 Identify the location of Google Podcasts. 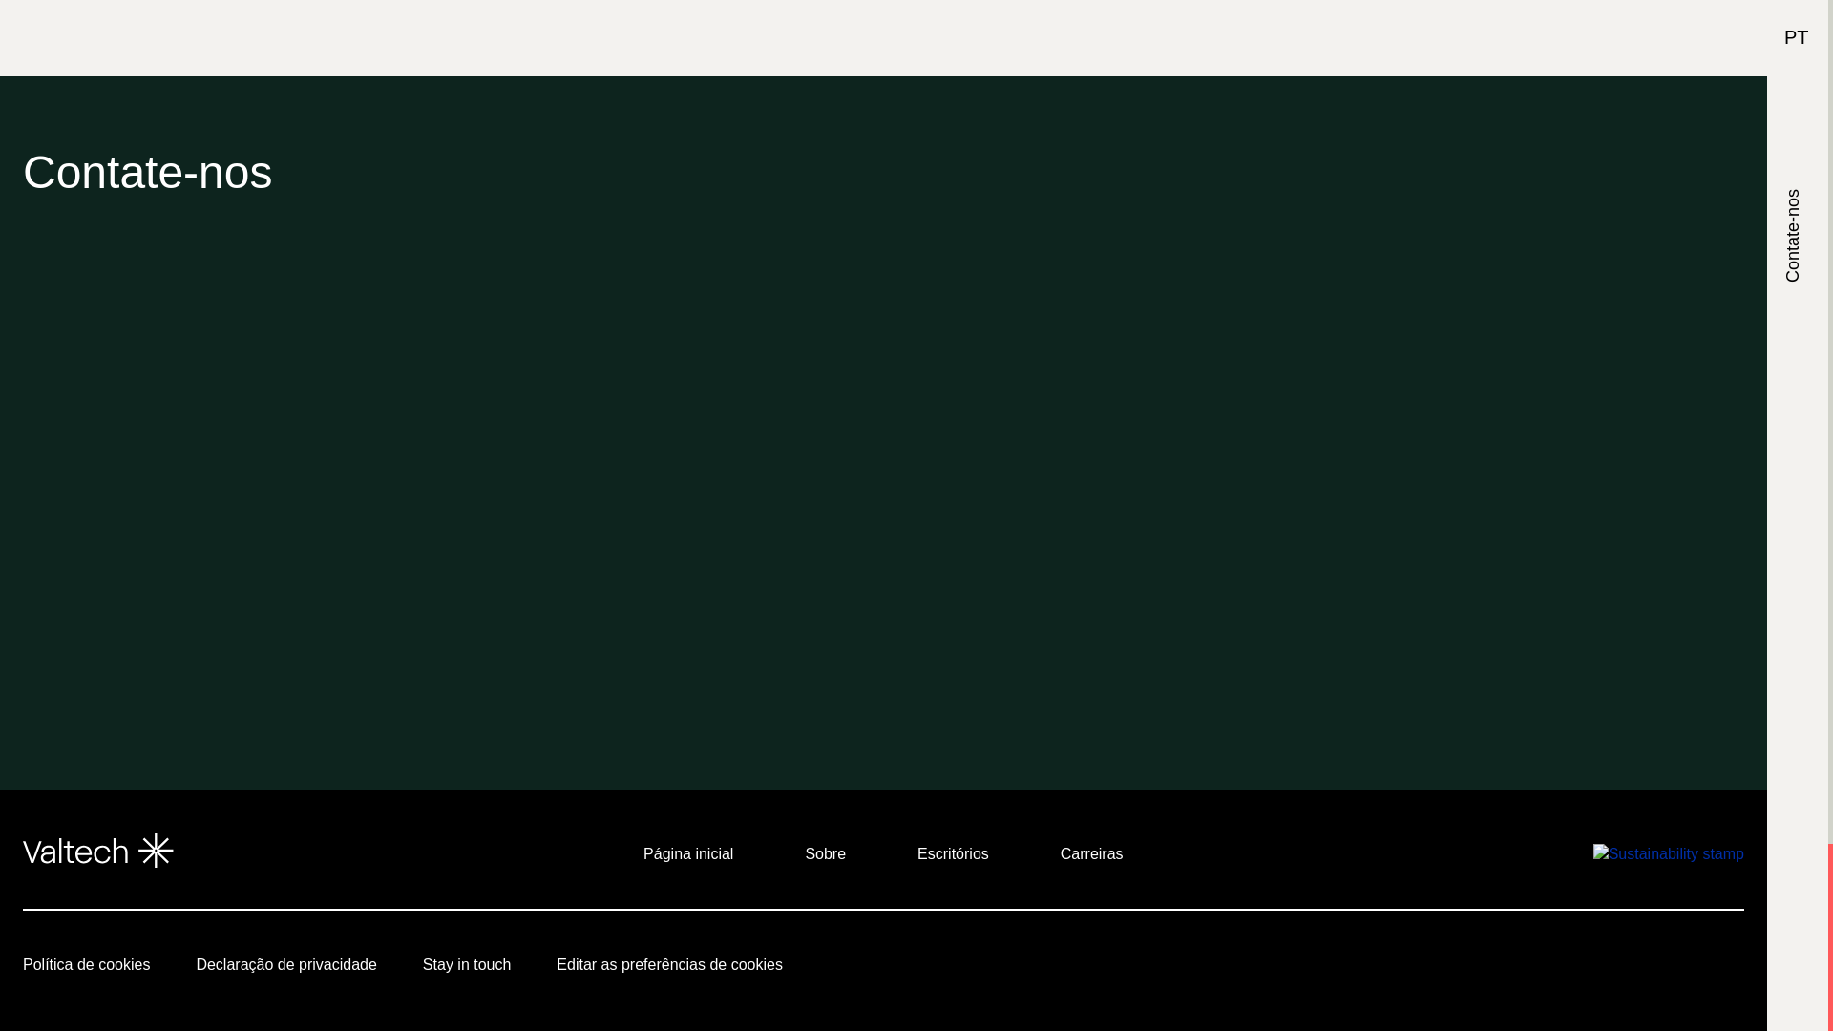
(1545, 970).